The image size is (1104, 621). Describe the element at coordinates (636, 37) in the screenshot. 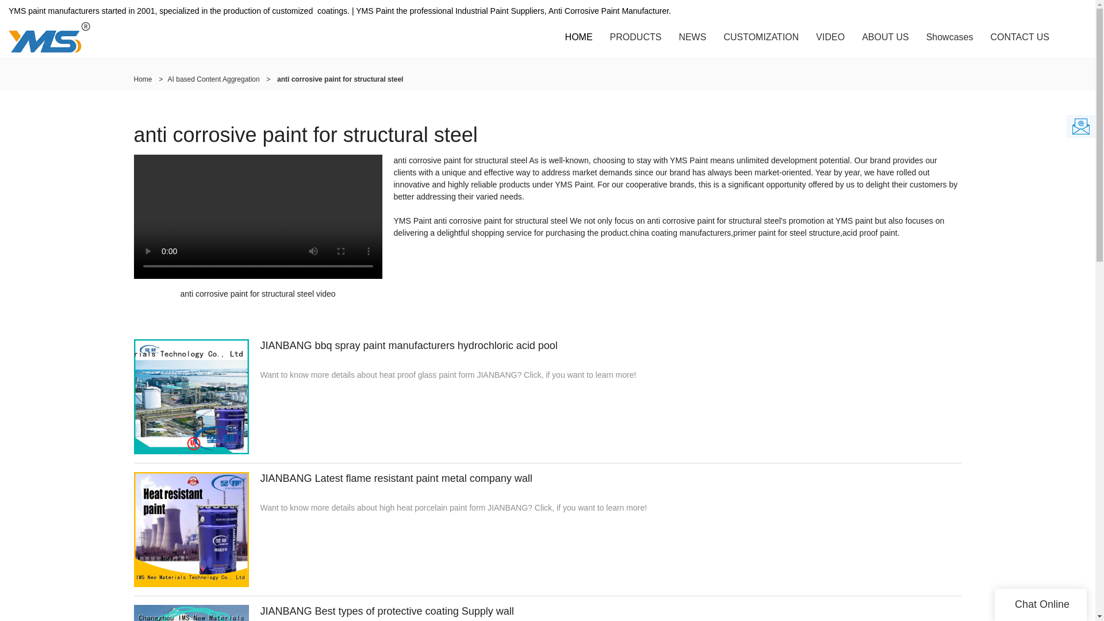

I see `PRODUCTS` at that location.